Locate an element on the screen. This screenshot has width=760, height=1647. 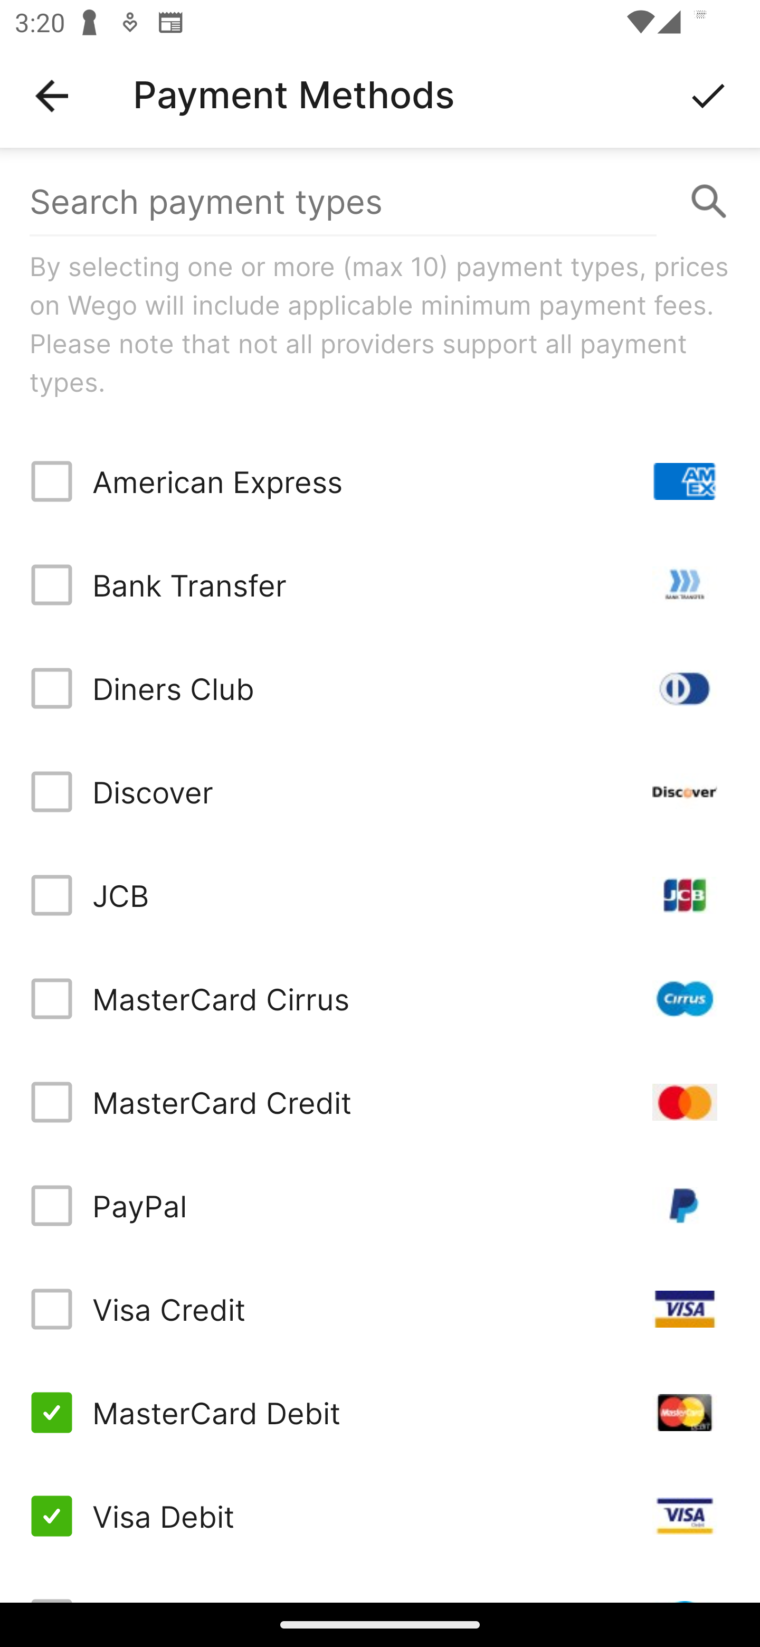
MasterCard Debit is located at coordinates (380, 1412).